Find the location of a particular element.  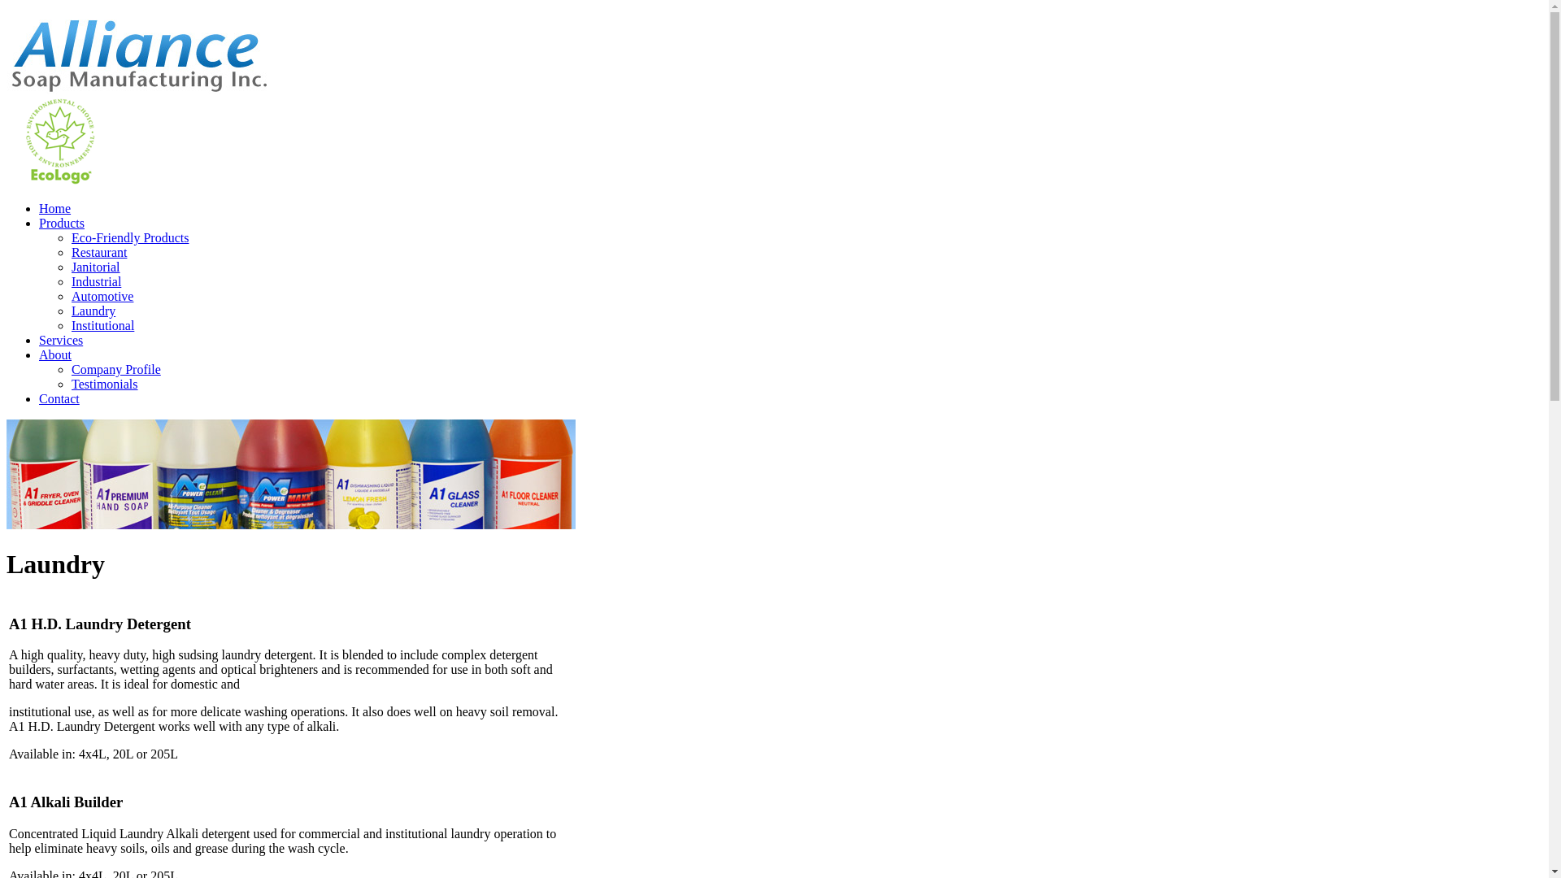

Janitorial is located at coordinates (96, 267).